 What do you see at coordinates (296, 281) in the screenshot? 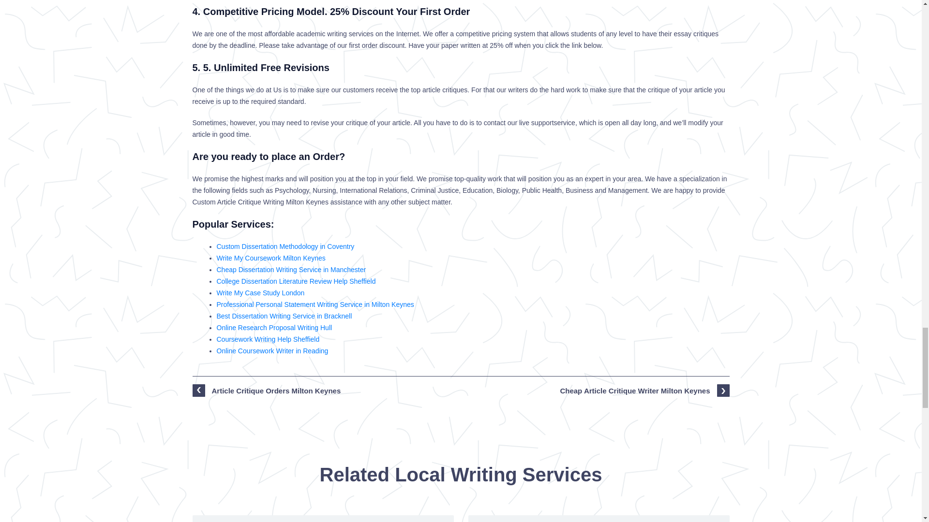
I see `College Dissertation Literature Review Help Sheffield` at bounding box center [296, 281].